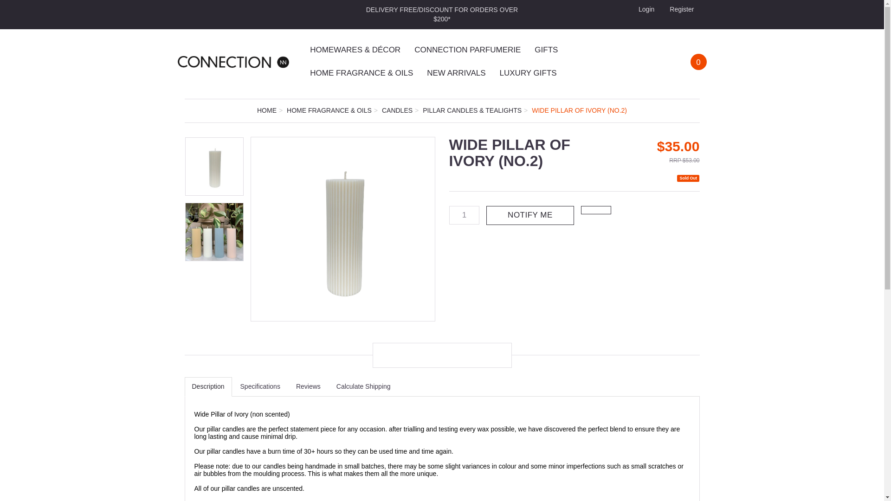 The width and height of the screenshot is (891, 501). I want to click on Large View, so click(342, 229).